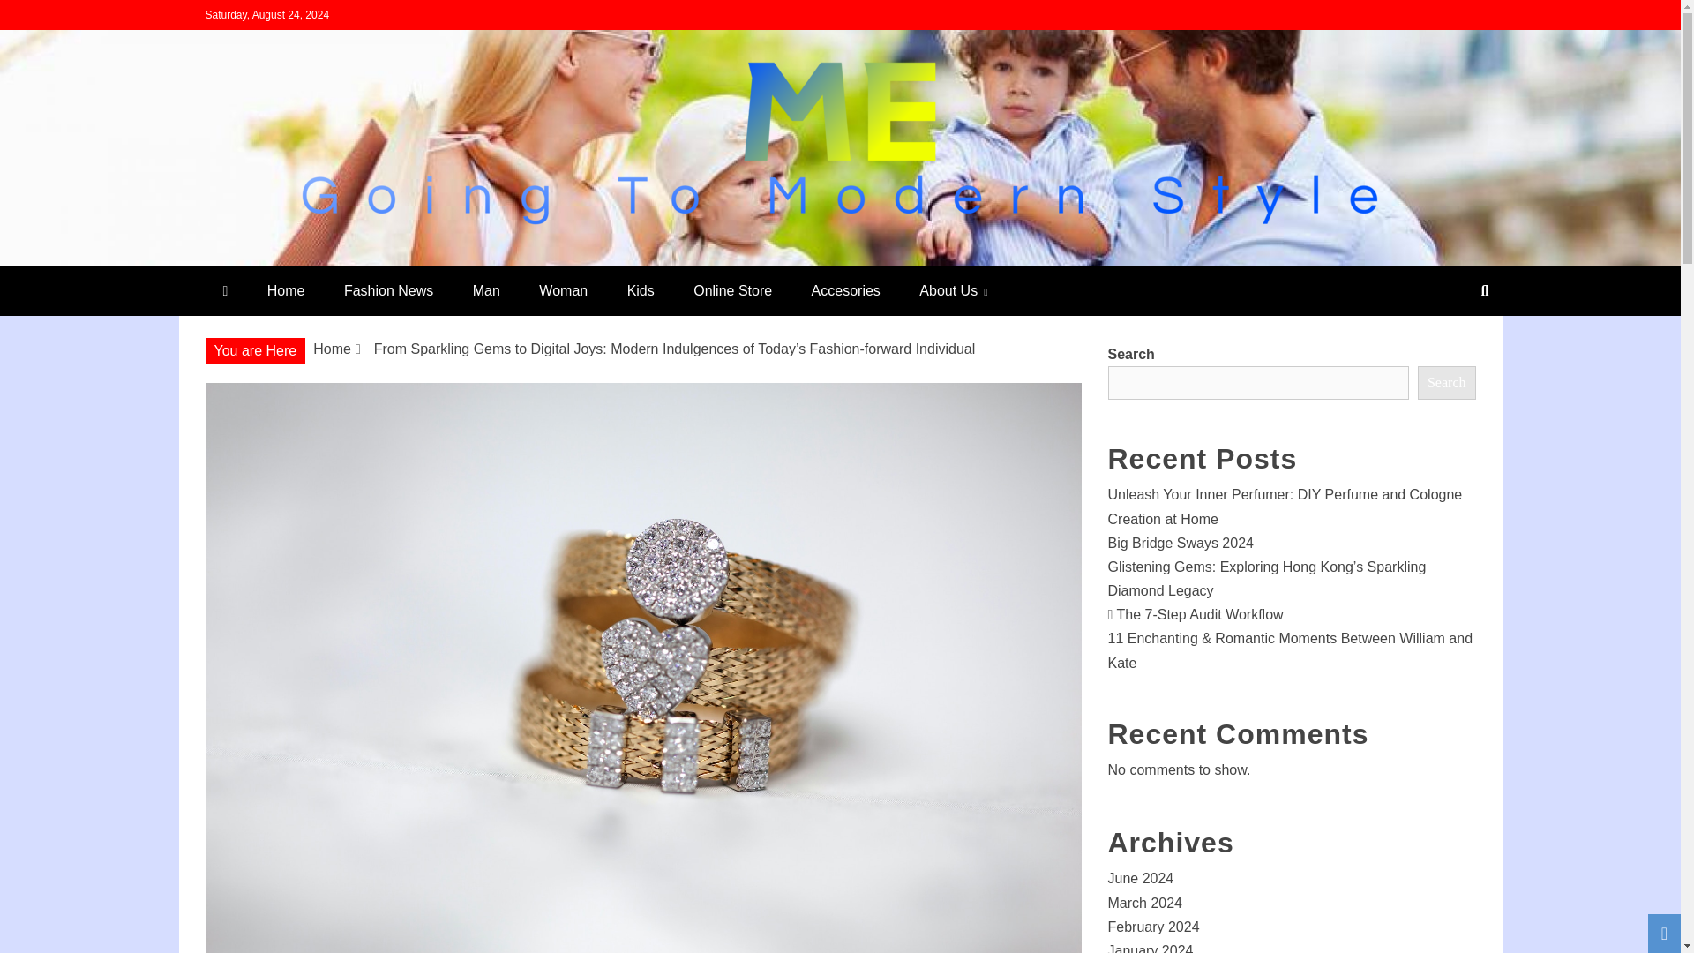 Image resolution: width=1694 pixels, height=953 pixels. I want to click on Search, so click(36, 16).